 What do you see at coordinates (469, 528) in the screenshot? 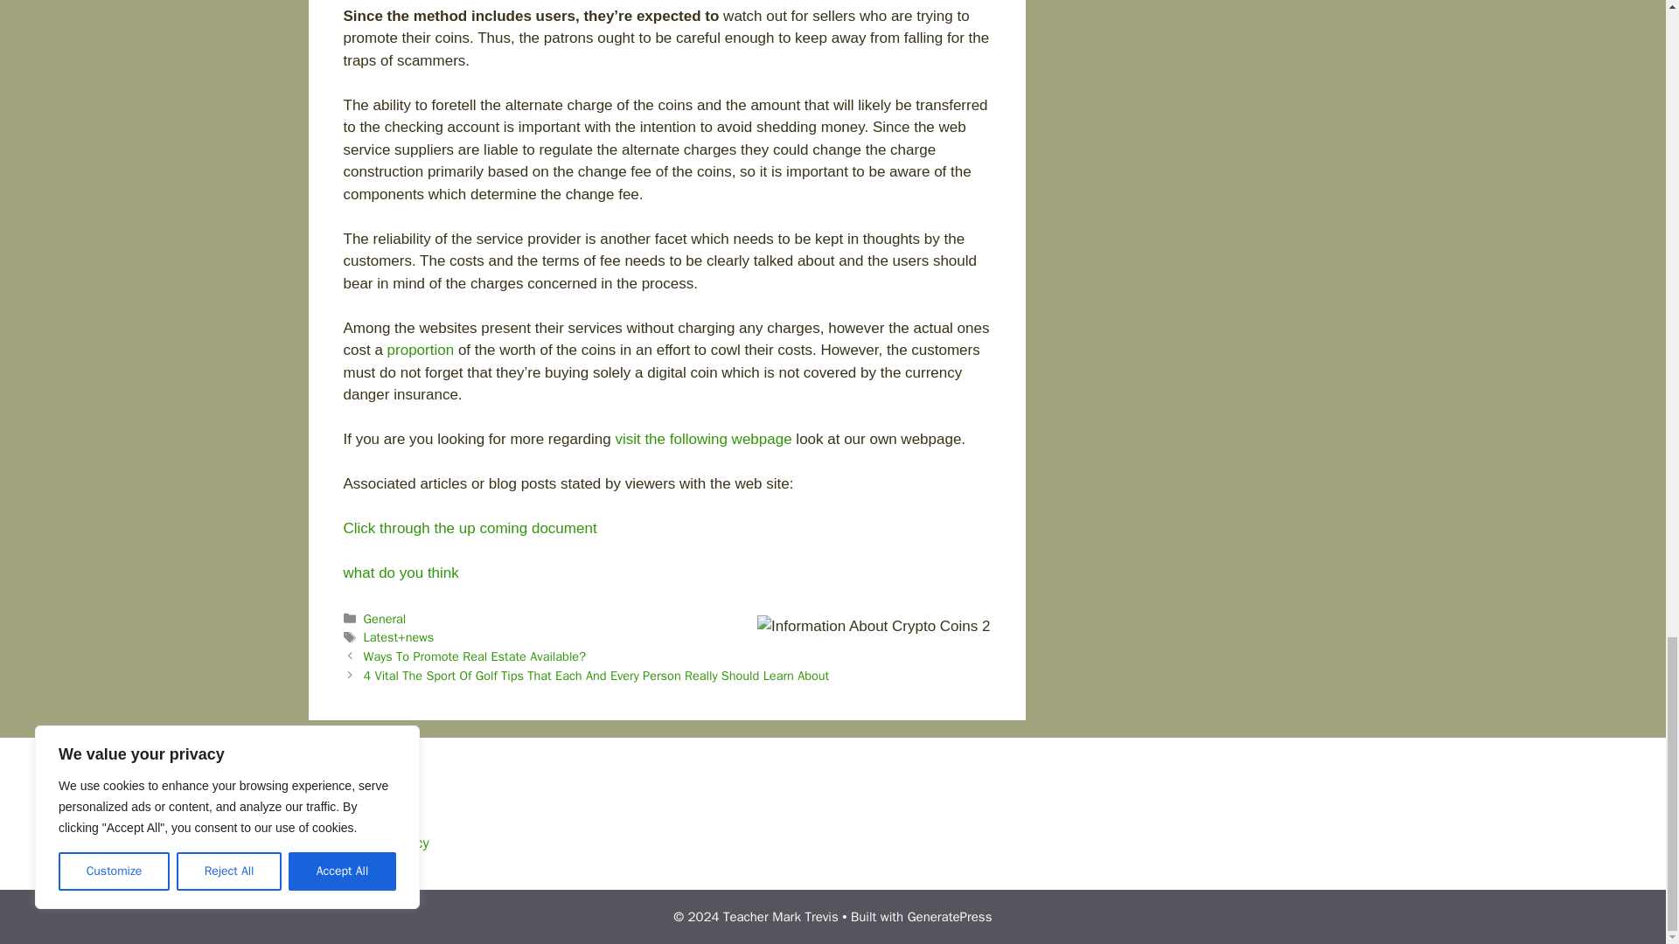
I see `Click through the up coming document` at bounding box center [469, 528].